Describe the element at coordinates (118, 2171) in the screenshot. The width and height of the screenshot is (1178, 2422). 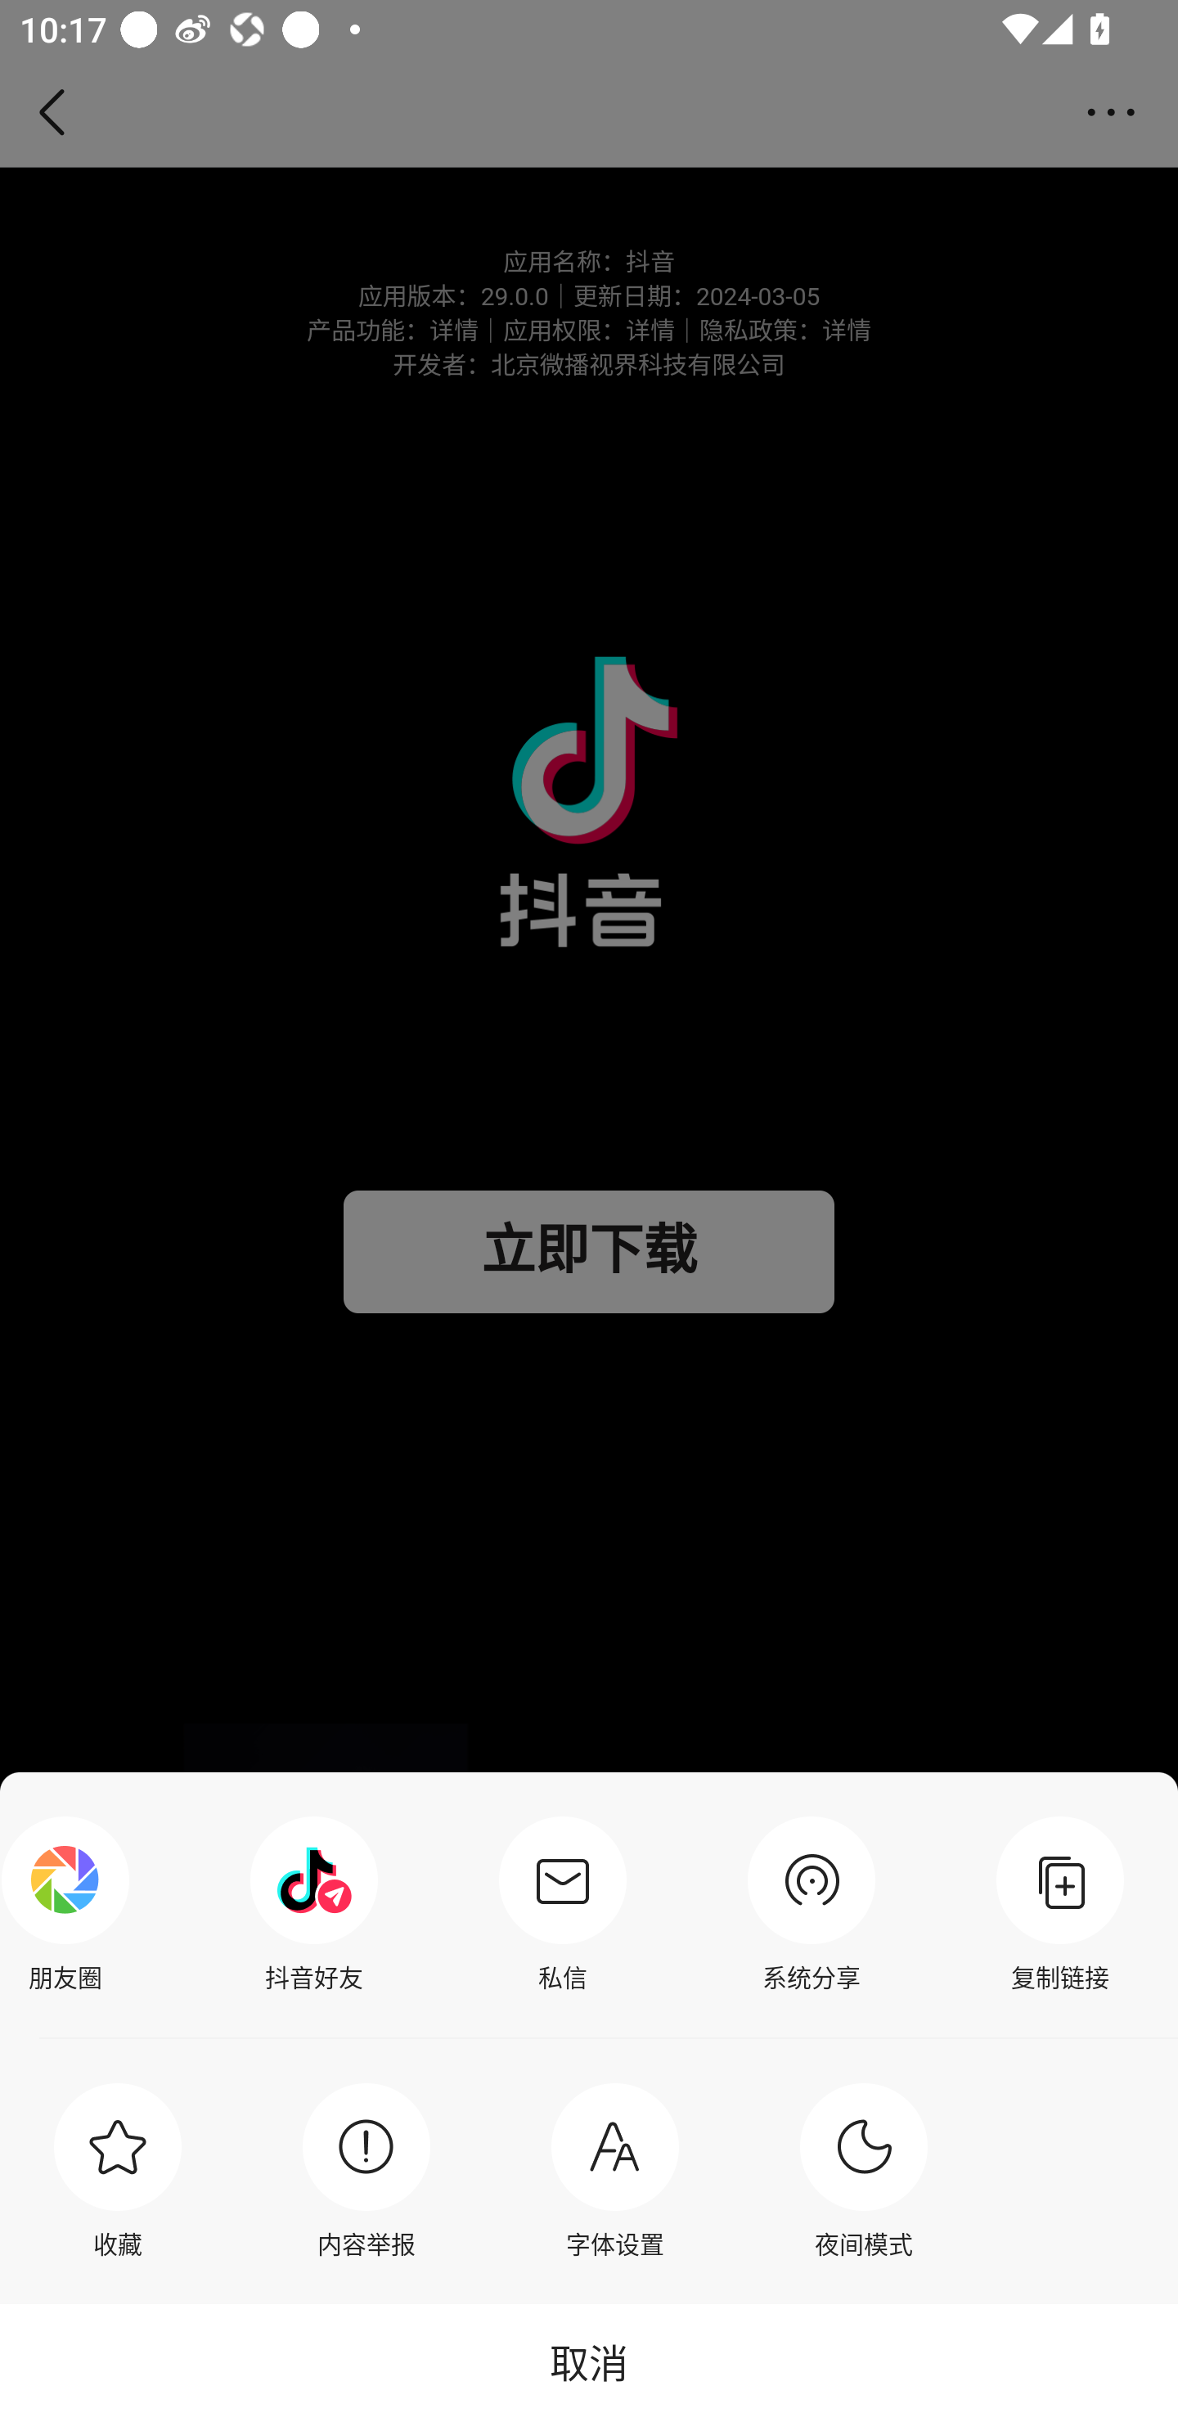
I see `收藏` at that location.